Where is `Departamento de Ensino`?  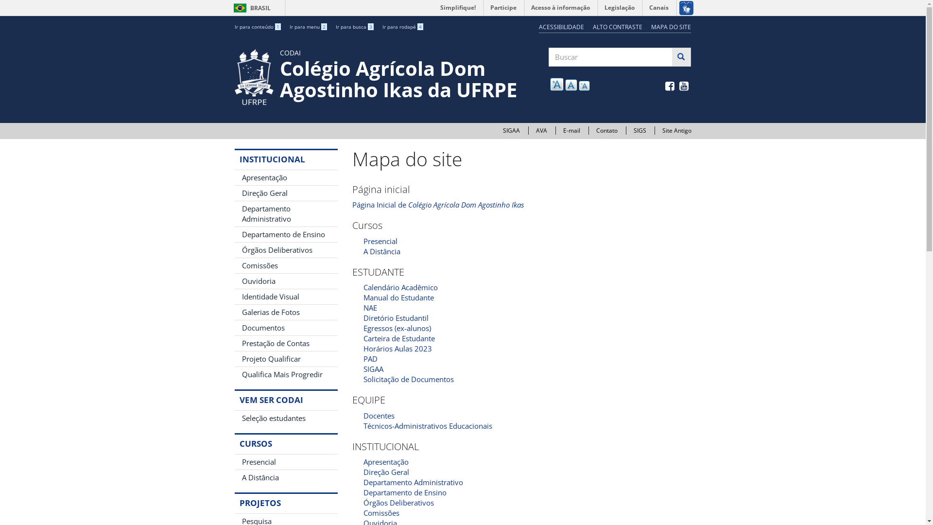
Departamento de Ensino is located at coordinates (286, 234).